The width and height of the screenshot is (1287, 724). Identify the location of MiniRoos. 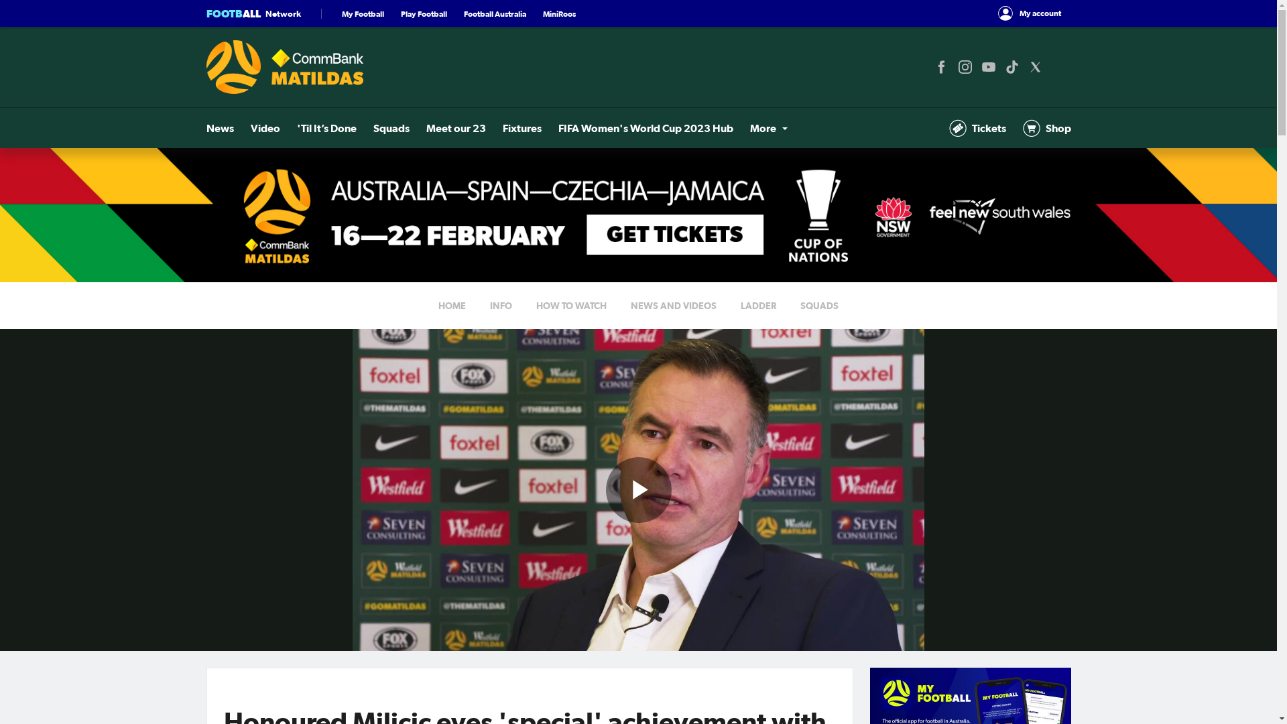
(559, 13).